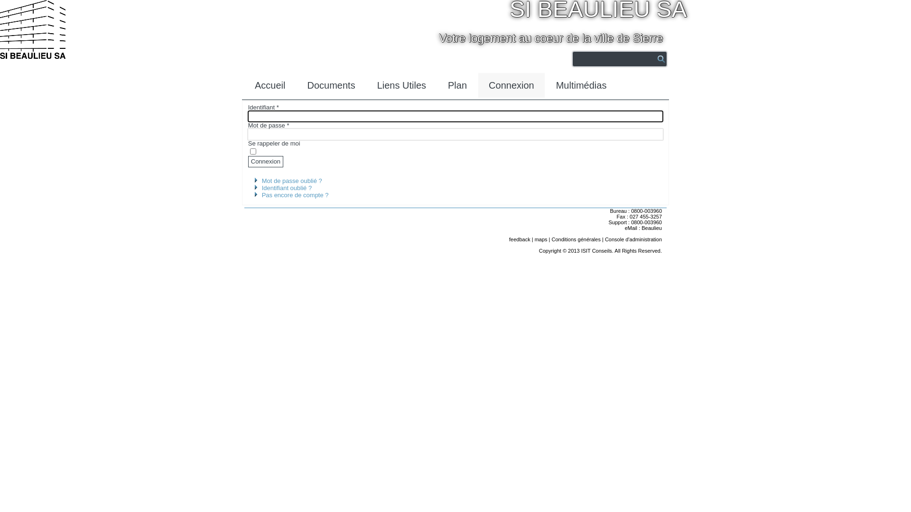 Image resolution: width=911 pixels, height=512 pixels. Describe the element at coordinates (597, 251) in the screenshot. I see `ISIT Conseils` at that location.